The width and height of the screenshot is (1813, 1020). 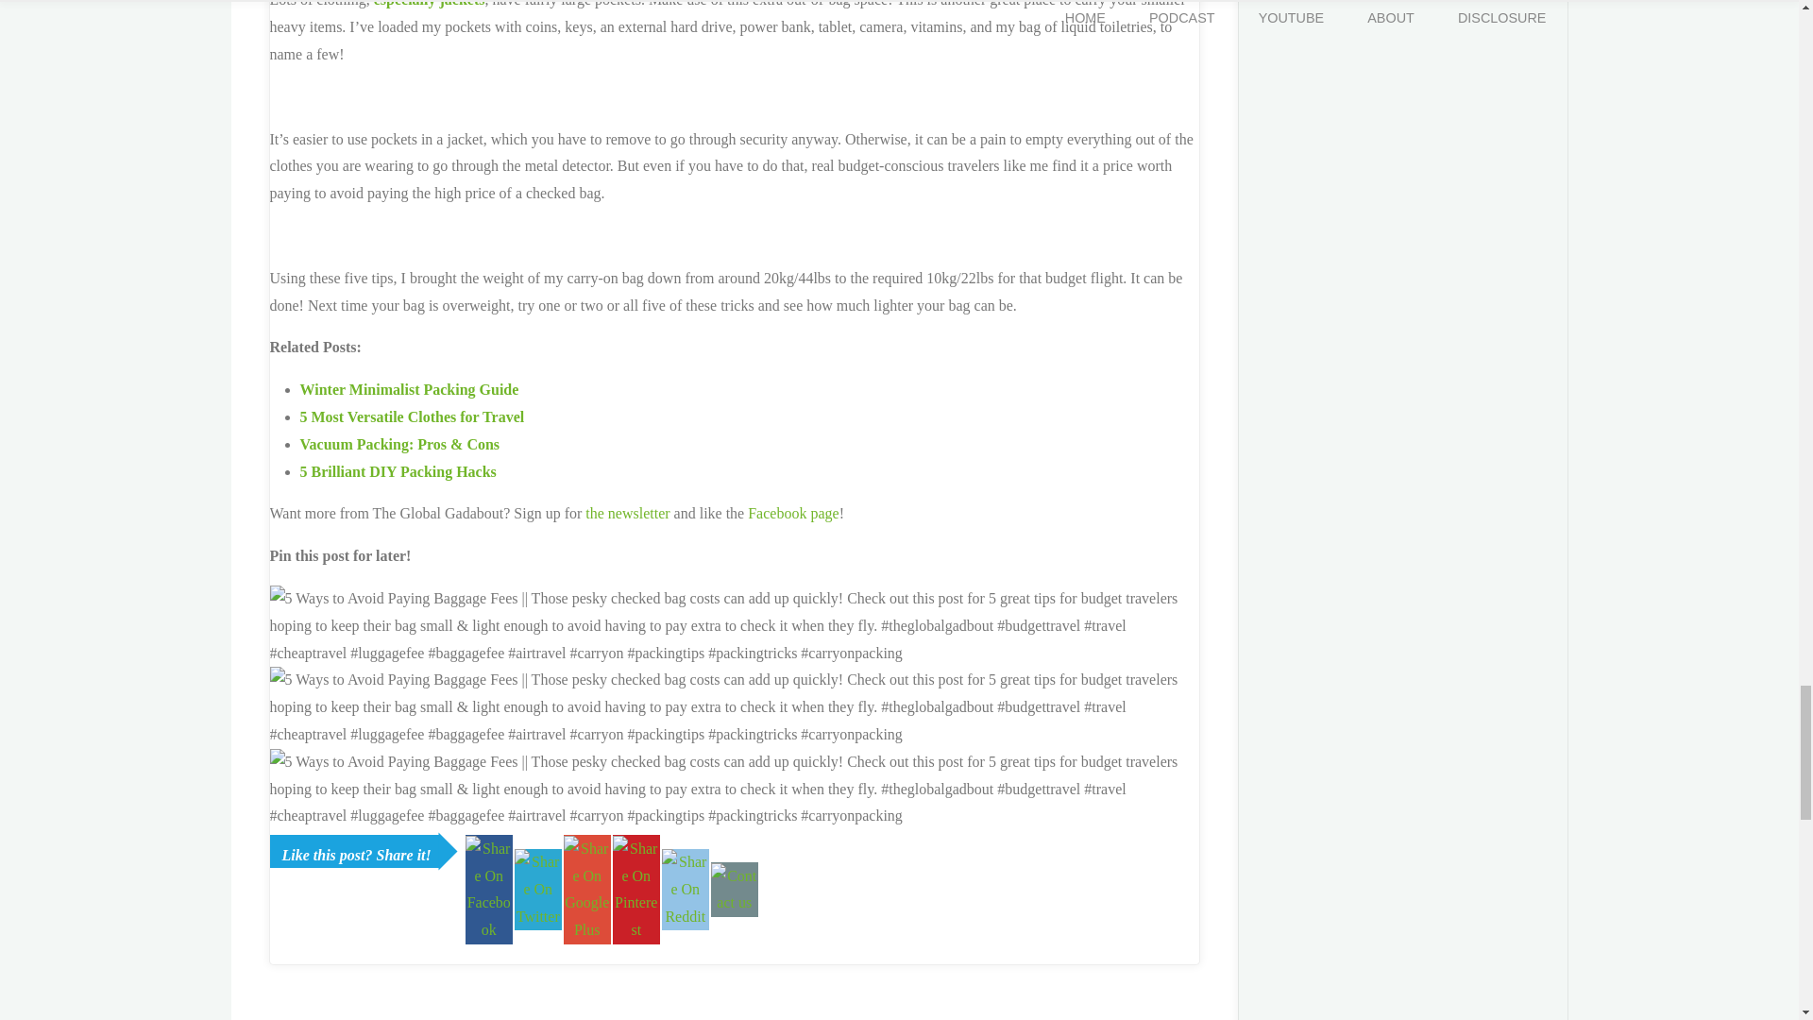 What do you see at coordinates (429, 4) in the screenshot?
I see `especially jackets` at bounding box center [429, 4].